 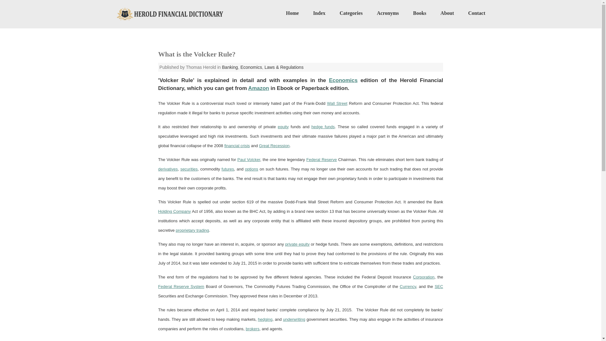 I want to click on equity, so click(x=283, y=127).